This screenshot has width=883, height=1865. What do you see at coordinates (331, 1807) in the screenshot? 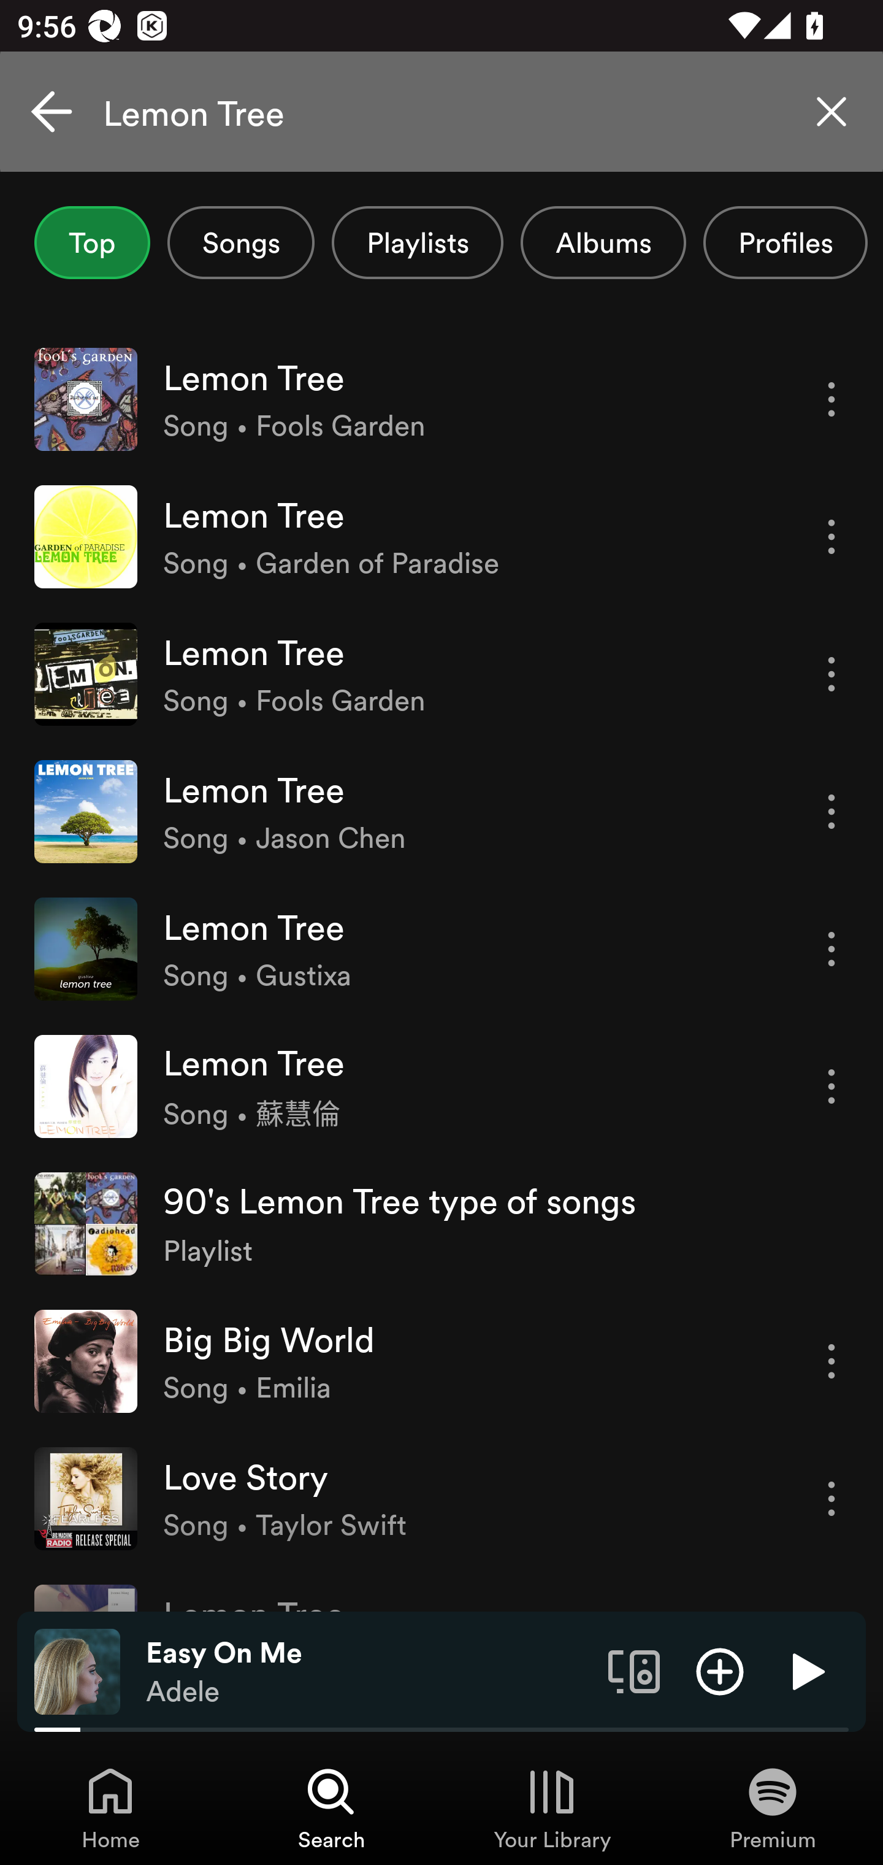
I see `Search, Tab 2 of 4 Search Search` at bounding box center [331, 1807].